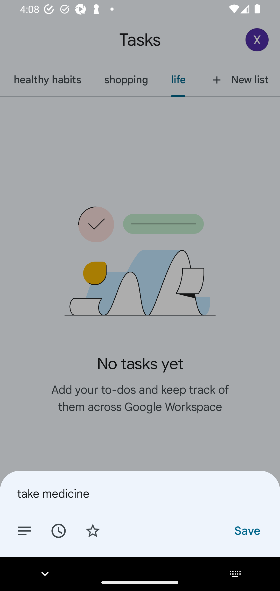  I want to click on Add details, so click(24, 530).